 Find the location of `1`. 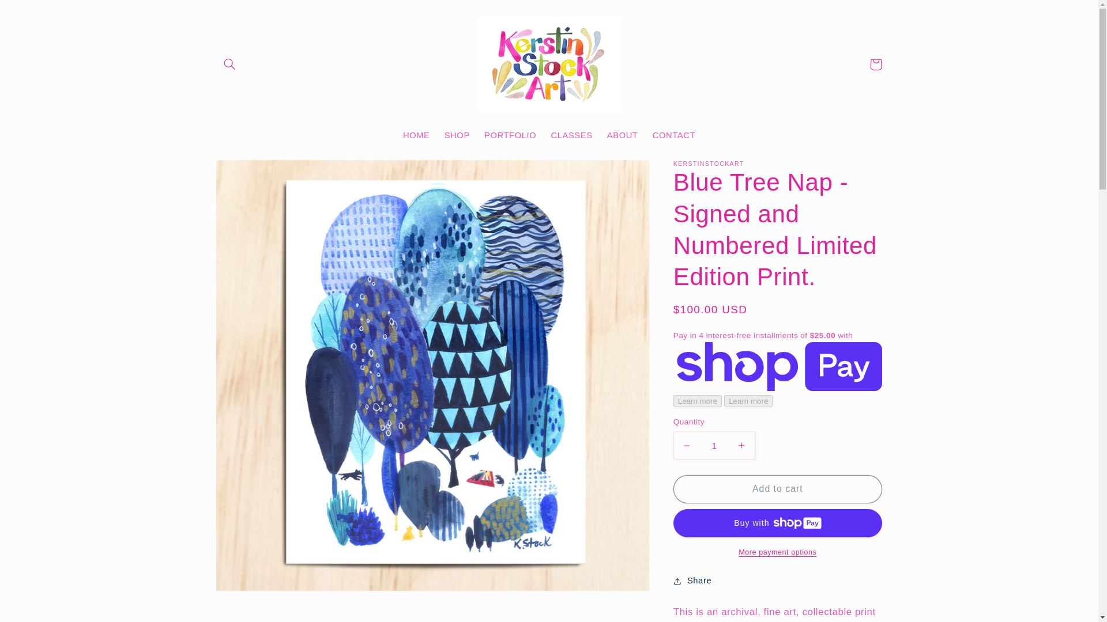

1 is located at coordinates (714, 446).